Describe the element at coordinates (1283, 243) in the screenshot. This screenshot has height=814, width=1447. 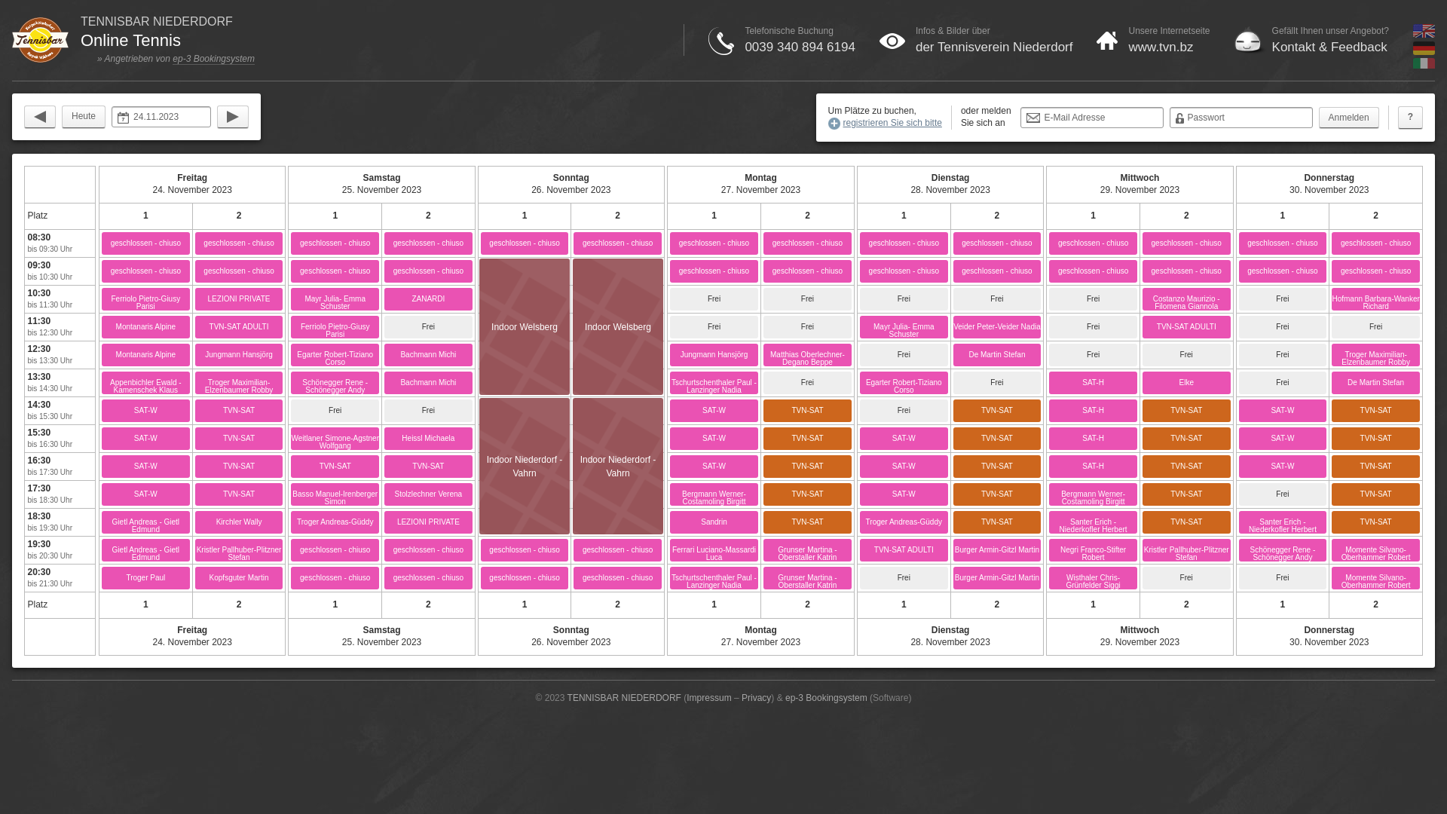
I see `geschlossen - chiuso` at that location.